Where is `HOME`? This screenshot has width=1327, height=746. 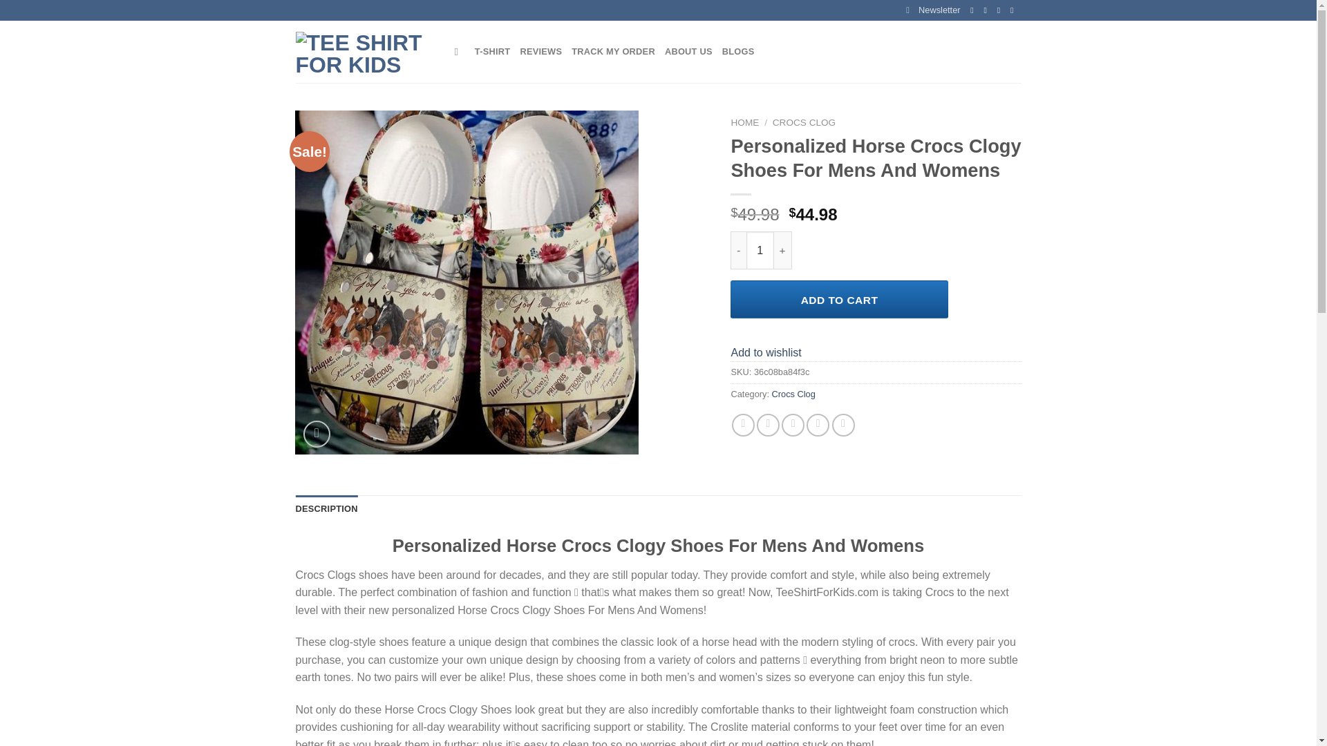 HOME is located at coordinates (745, 122).